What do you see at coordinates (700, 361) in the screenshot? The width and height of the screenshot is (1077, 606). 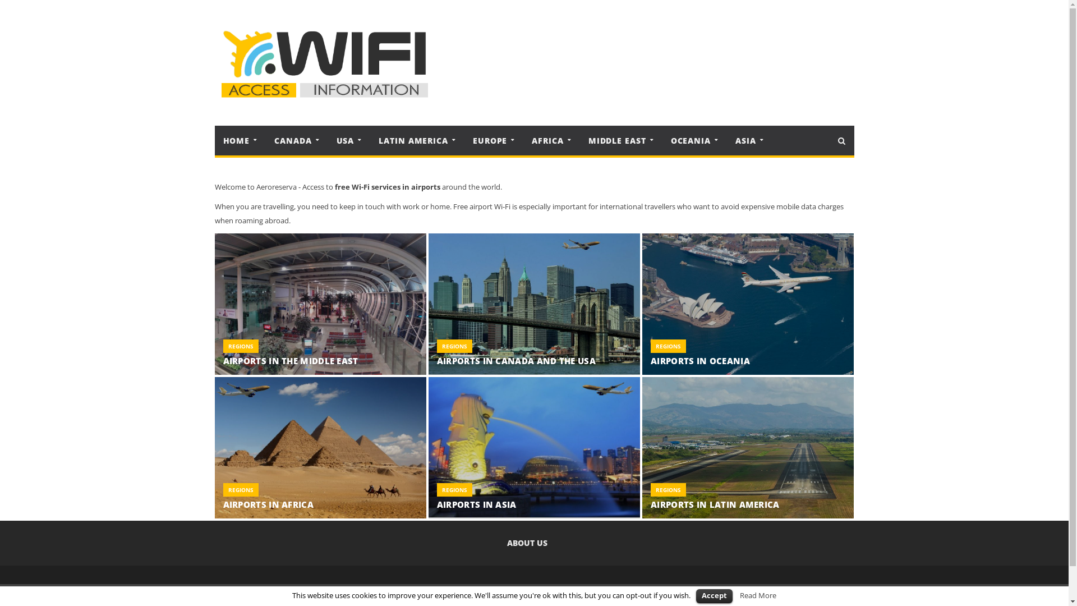 I see `AIRPORTS IN OCEANIA` at bounding box center [700, 361].